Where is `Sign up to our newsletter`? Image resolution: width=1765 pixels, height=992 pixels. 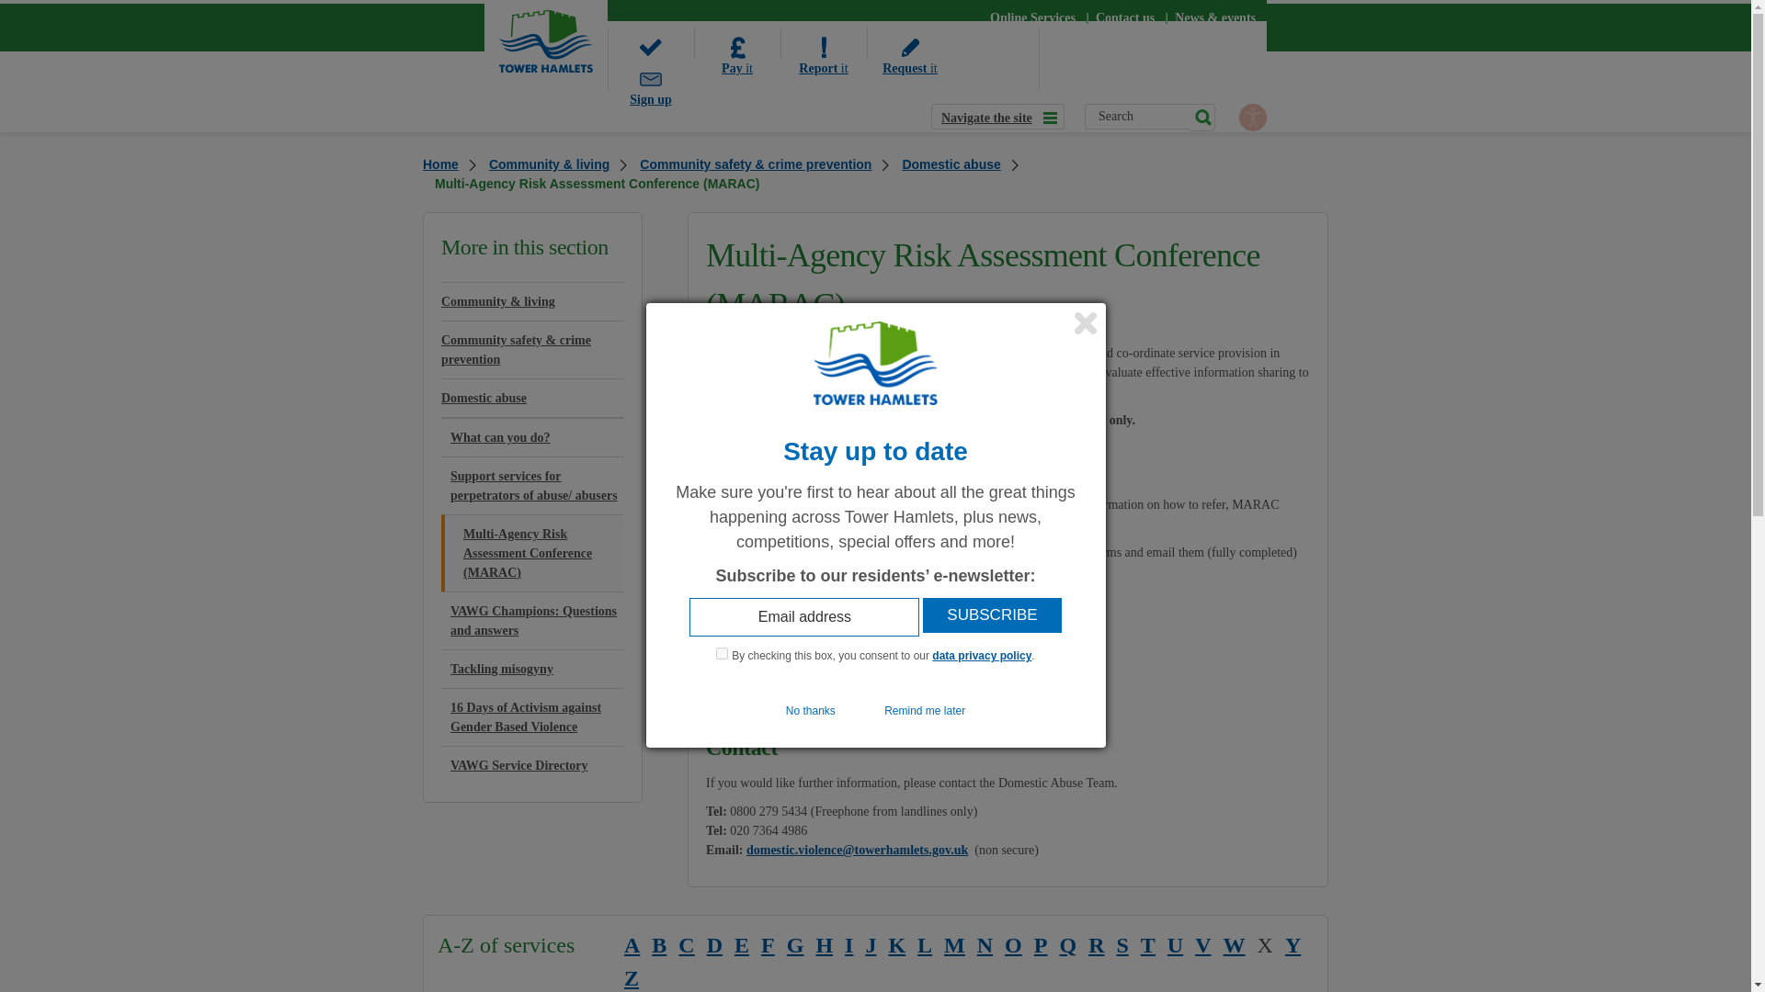 Sign up to our newsletter is located at coordinates (650, 73).